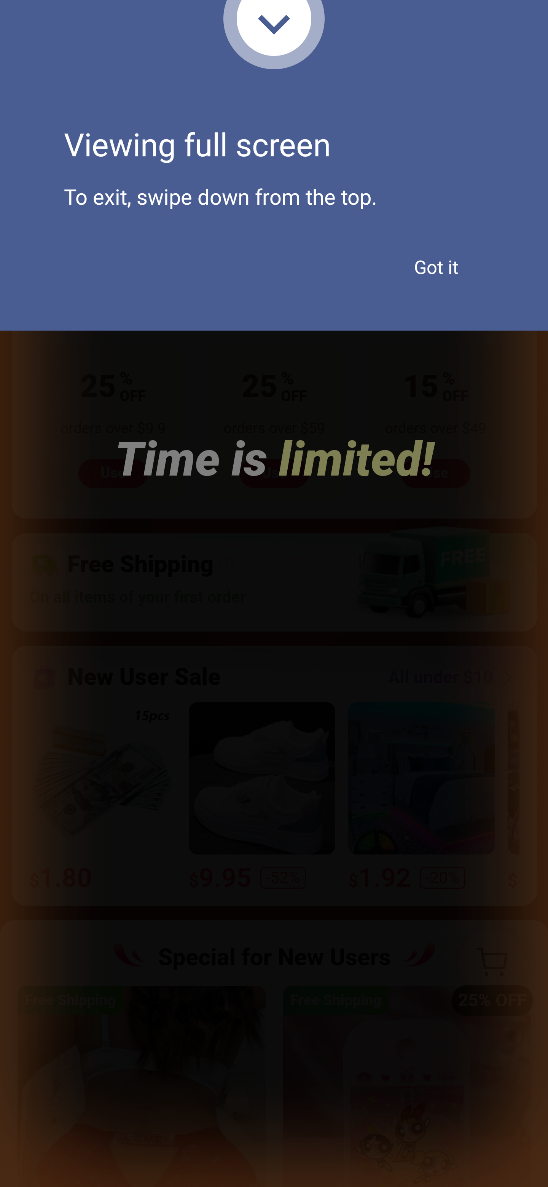  Describe the element at coordinates (436, 267) in the screenshot. I see `Got it` at that location.